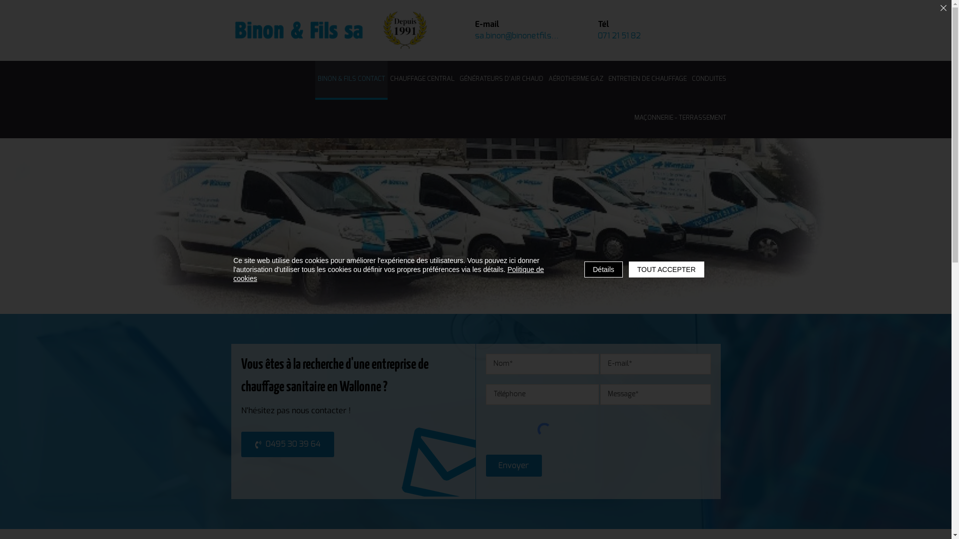 This screenshot has height=539, width=959. I want to click on 0495 30 39 64, so click(287, 444).